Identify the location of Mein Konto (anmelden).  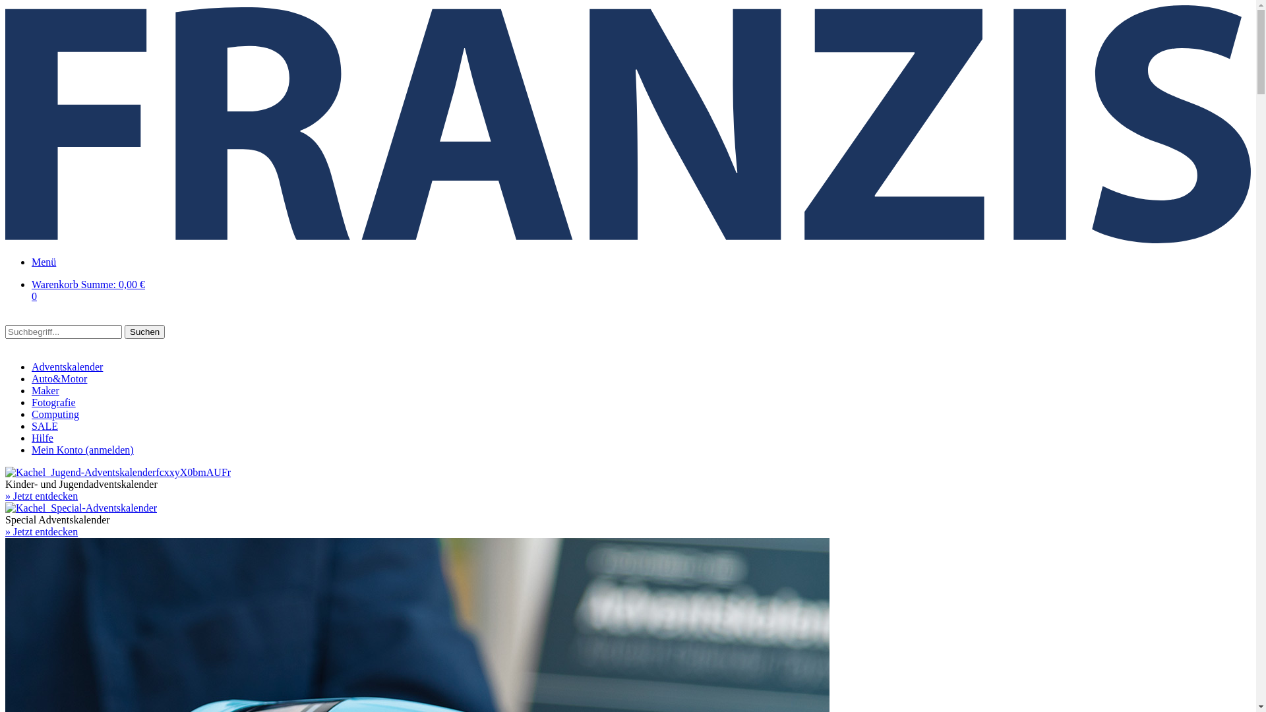
(83, 450).